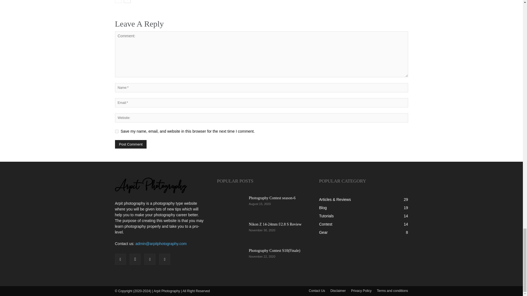 The height and width of the screenshot is (296, 527). Describe the element at coordinates (131, 144) in the screenshot. I see `Post Comment` at that location.